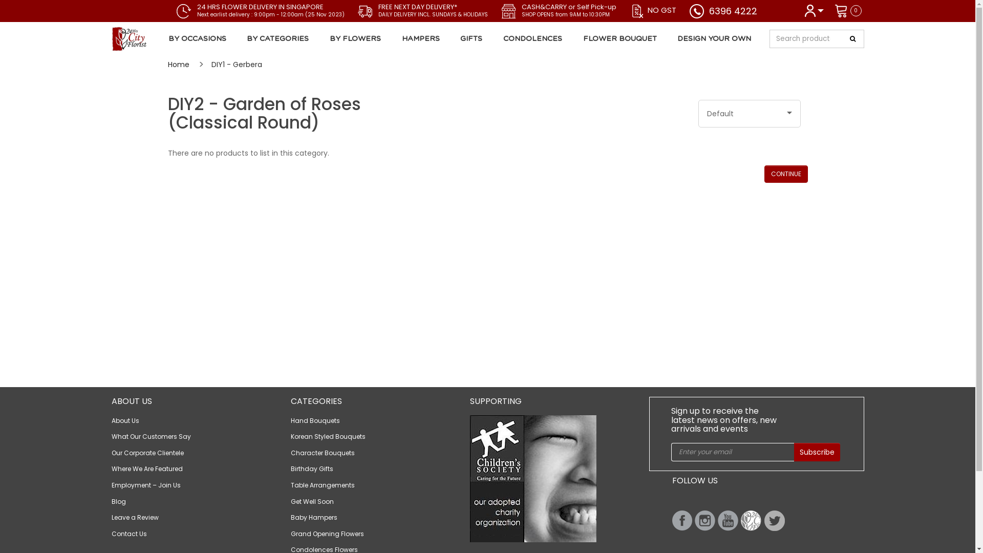 This screenshot has height=553, width=983. Describe the element at coordinates (147, 469) in the screenshot. I see `Where We Are Featured` at that location.